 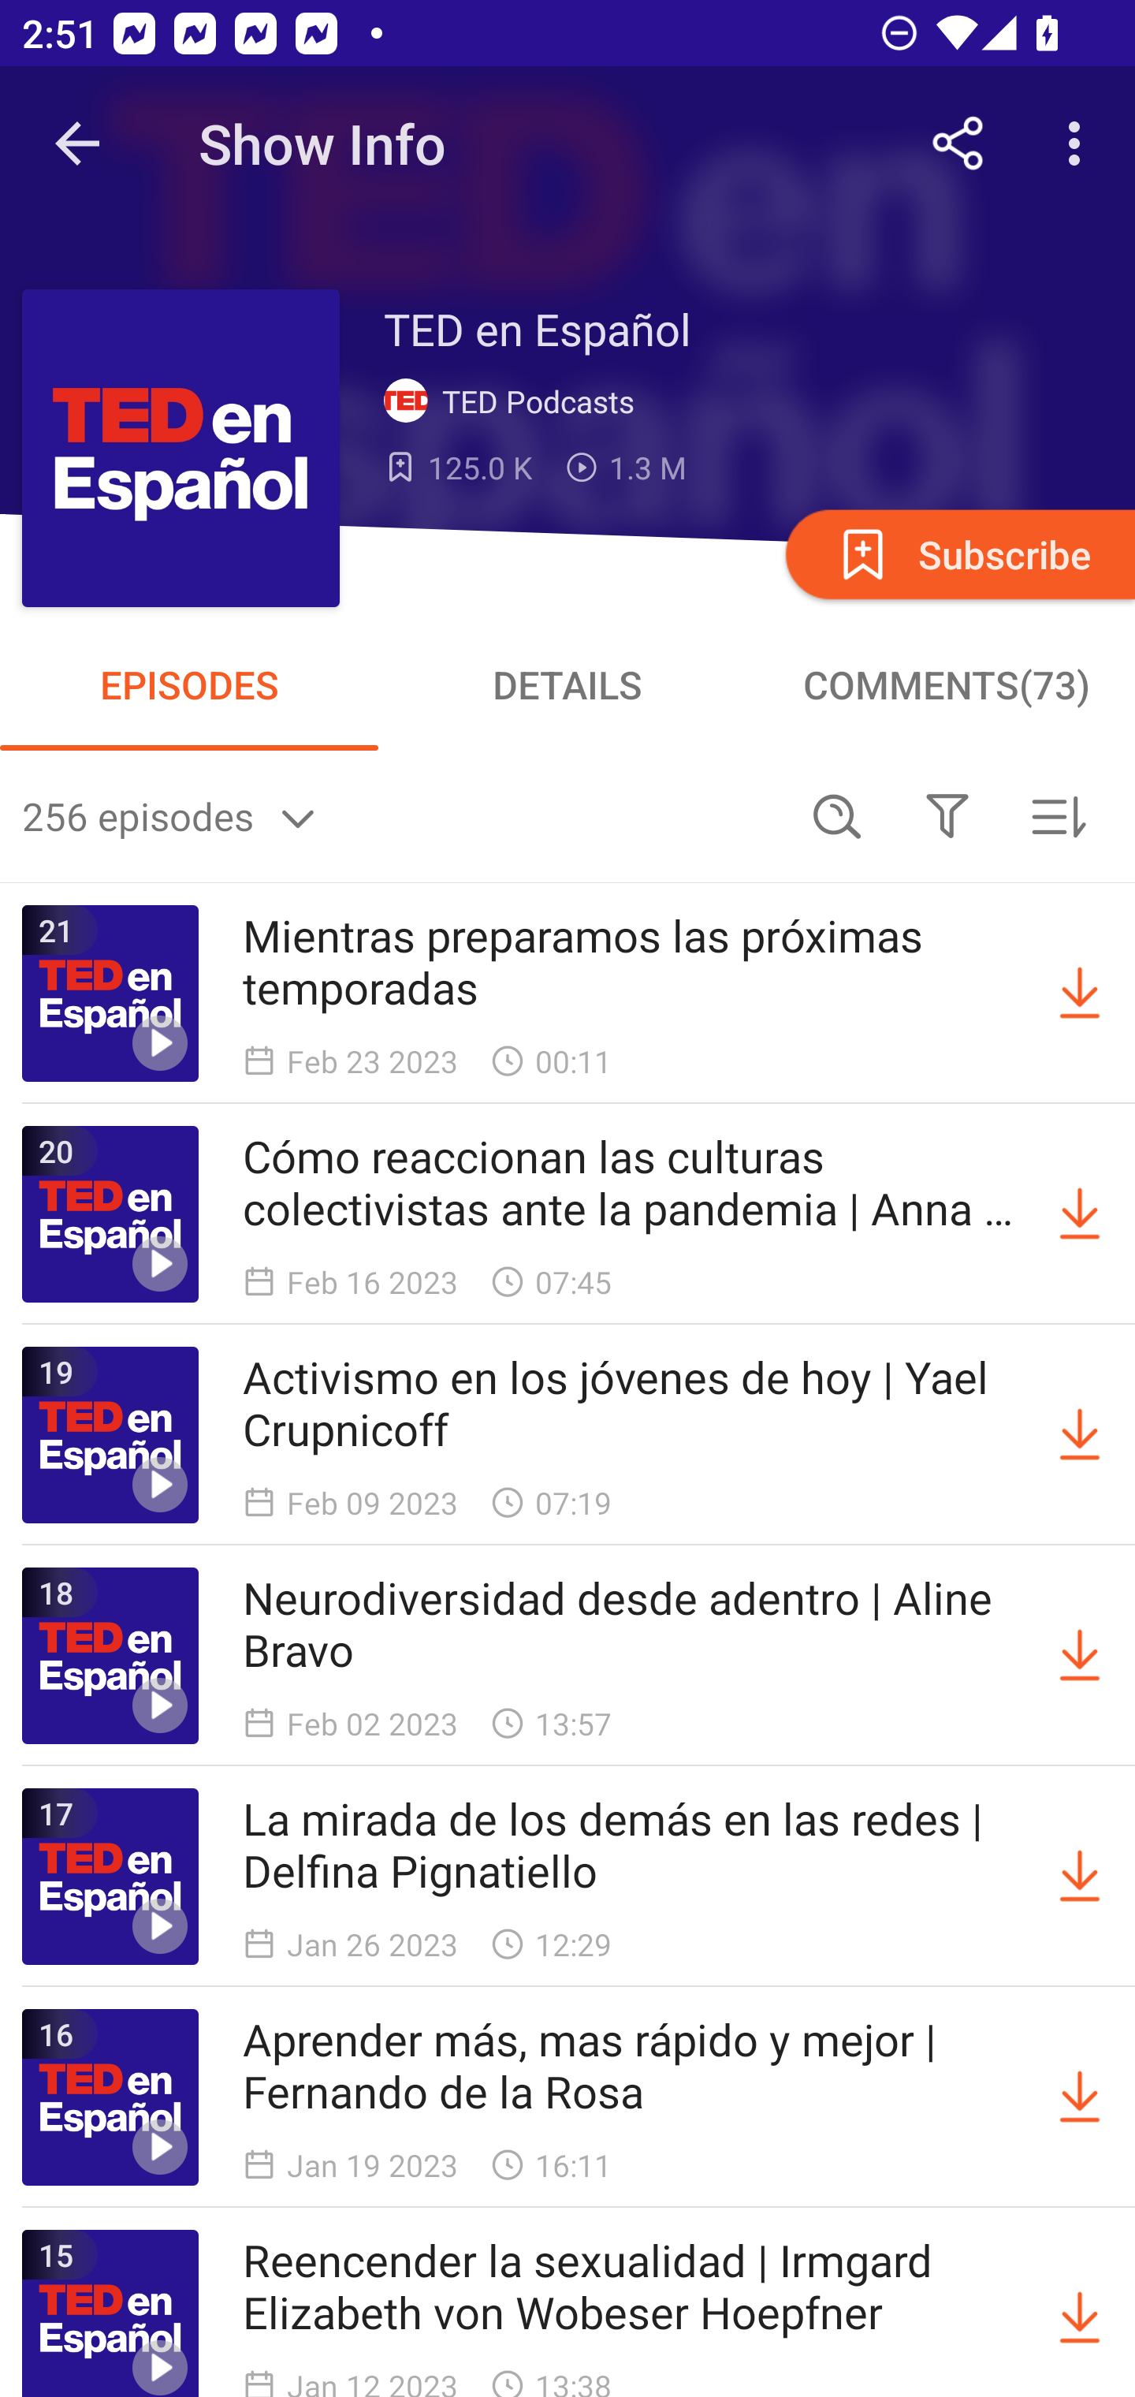 What do you see at coordinates (1080, 2313) in the screenshot?
I see `Download` at bounding box center [1080, 2313].